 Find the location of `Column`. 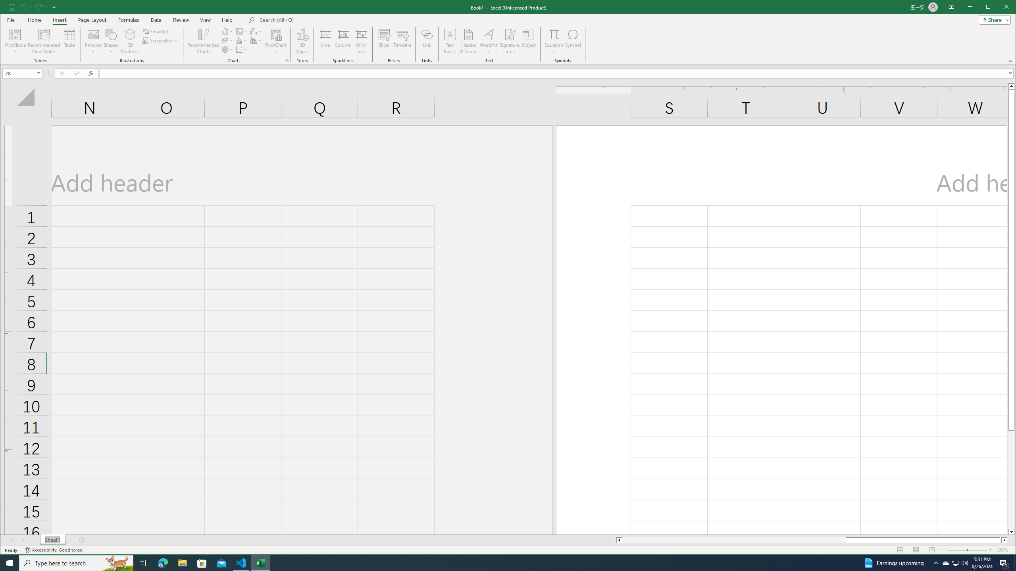

Column is located at coordinates (343, 41).